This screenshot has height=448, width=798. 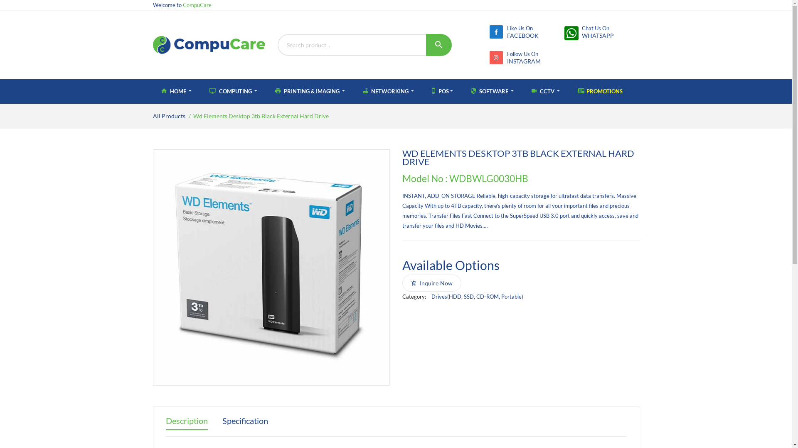 What do you see at coordinates (477, 297) in the screenshot?
I see `Drives(HDD, SSD, CD-ROM, Portable)` at bounding box center [477, 297].